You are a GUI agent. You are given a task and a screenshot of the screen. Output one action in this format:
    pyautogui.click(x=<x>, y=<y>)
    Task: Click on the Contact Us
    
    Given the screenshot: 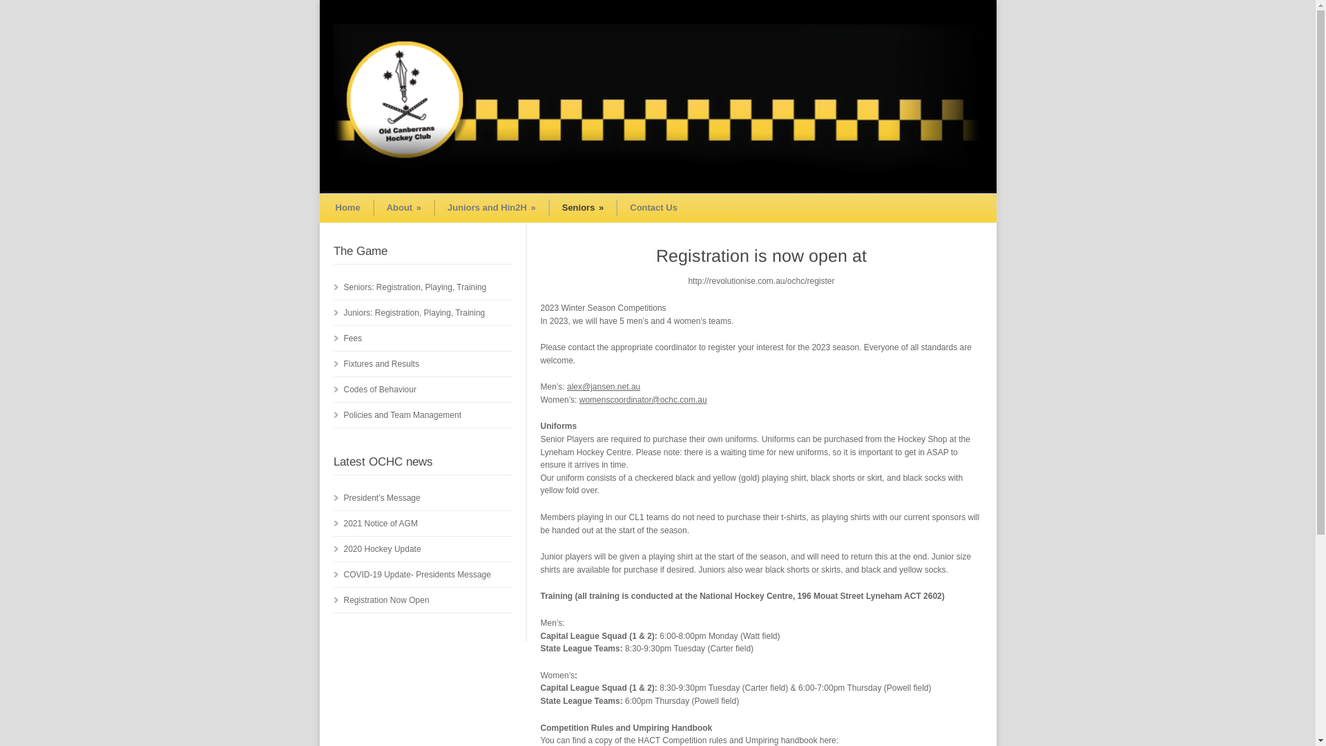 What is the action you would take?
    pyautogui.click(x=653, y=208)
    